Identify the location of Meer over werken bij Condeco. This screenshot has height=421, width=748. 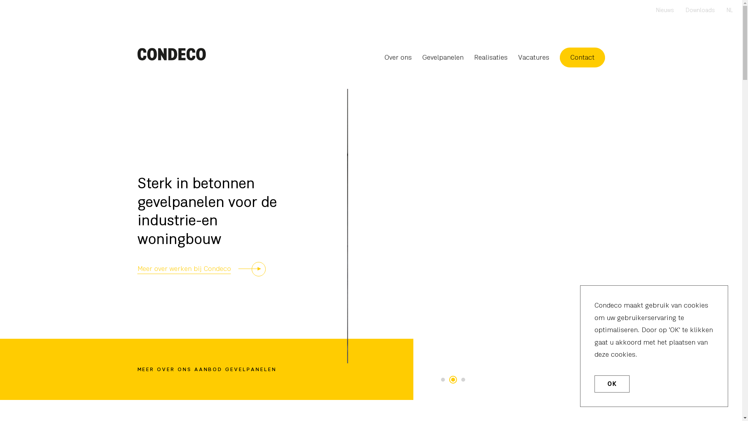
(201, 269).